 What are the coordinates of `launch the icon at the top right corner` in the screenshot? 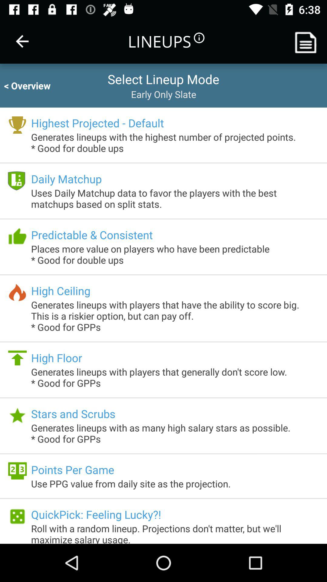 It's located at (308, 41).